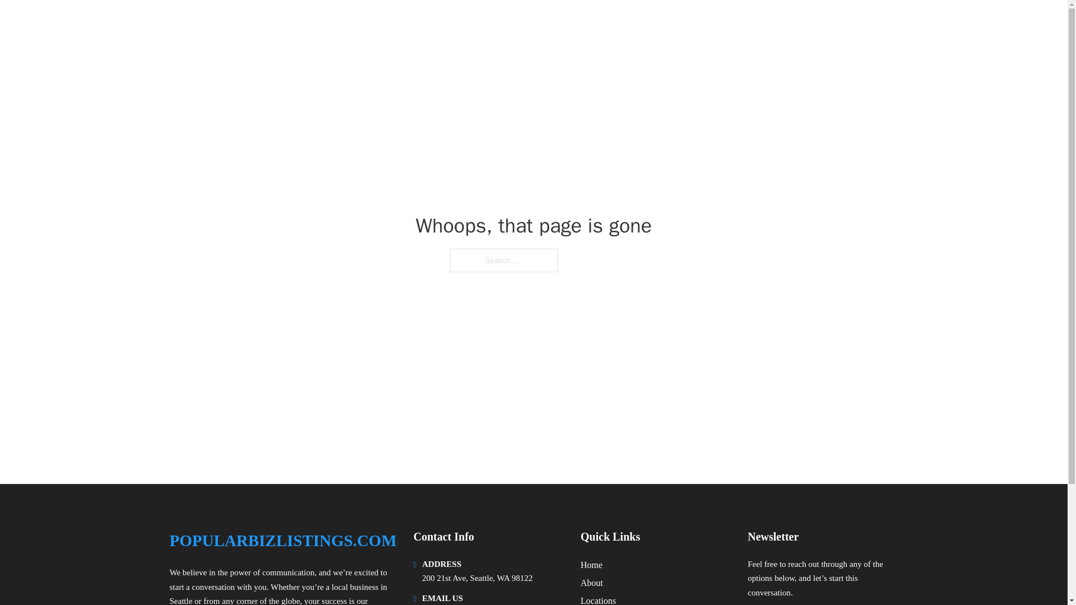 The height and width of the screenshot is (605, 1076). Describe the element at coordinates (592, 565) in the screenshot. I see `Home` at that location.